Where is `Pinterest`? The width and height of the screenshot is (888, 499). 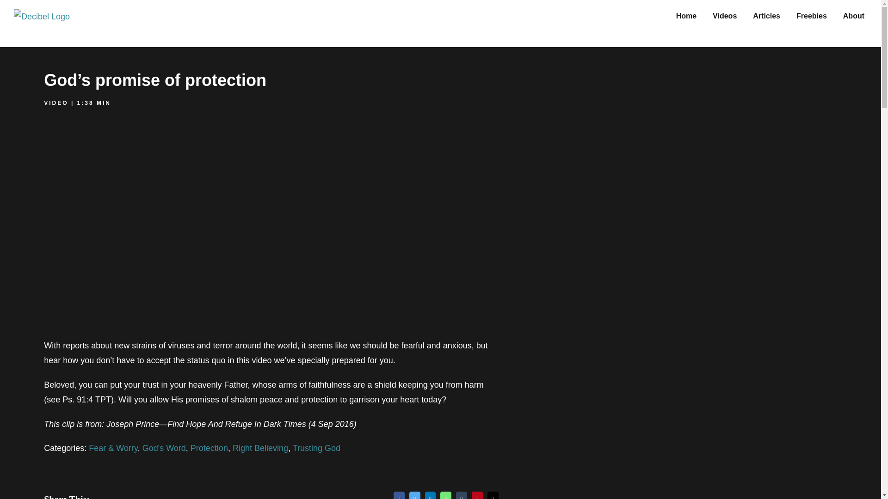
Pinterest is located at coordinates (477, 495).